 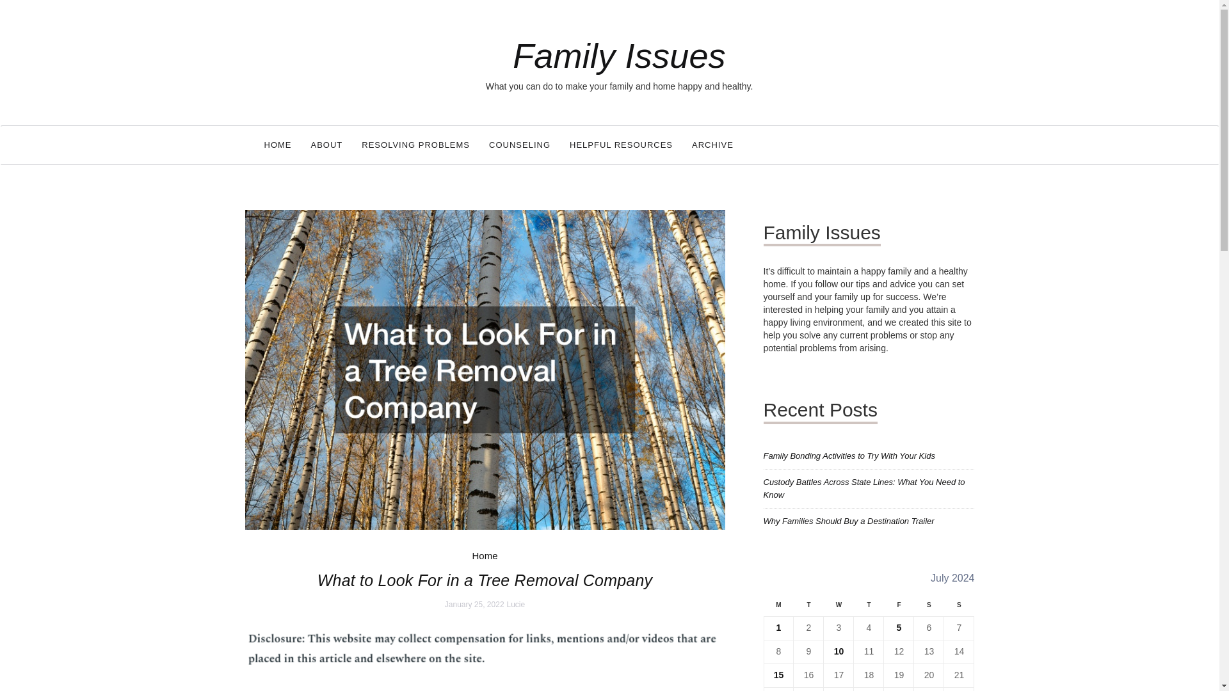 I want to click on ABOUT, so click(x=326, y=145).